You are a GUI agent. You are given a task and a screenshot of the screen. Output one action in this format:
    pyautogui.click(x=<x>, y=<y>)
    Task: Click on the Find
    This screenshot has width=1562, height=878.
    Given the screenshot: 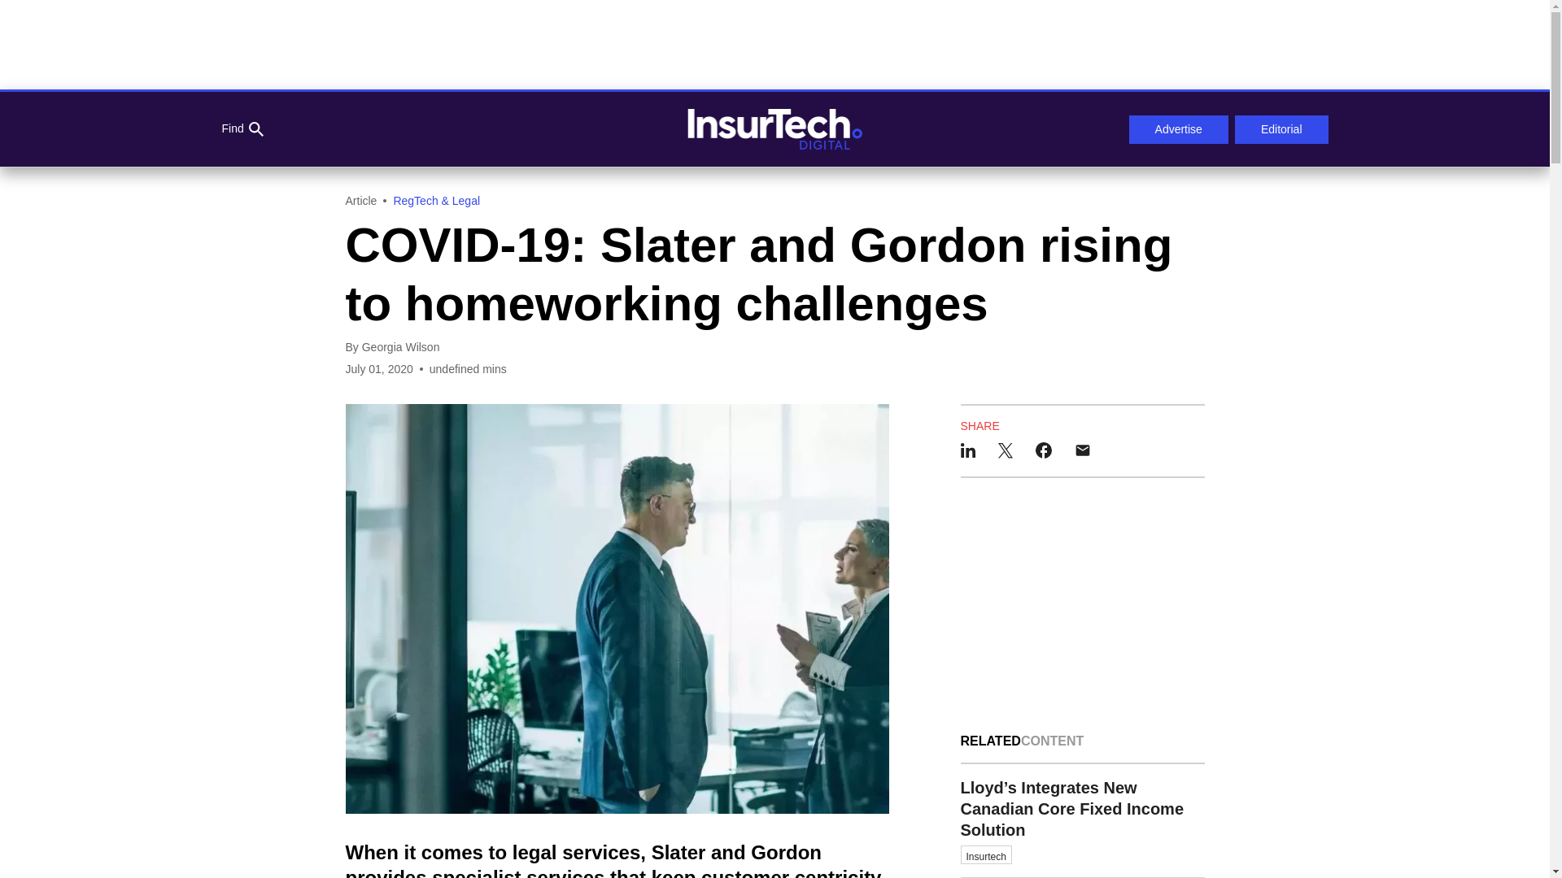 What is the action you would take?
    pyautogui.click(x=242, y=129)
    